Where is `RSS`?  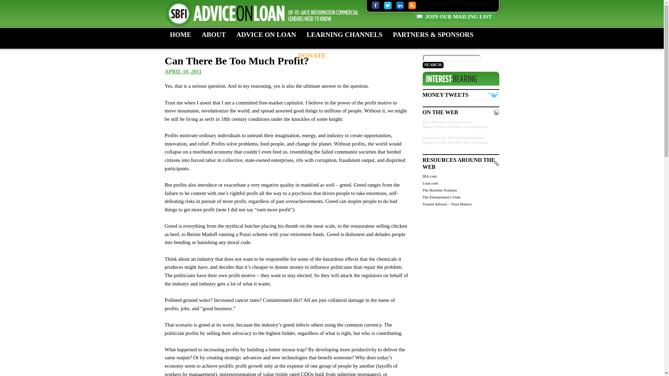
RSS is located at coordinates (412, 5).